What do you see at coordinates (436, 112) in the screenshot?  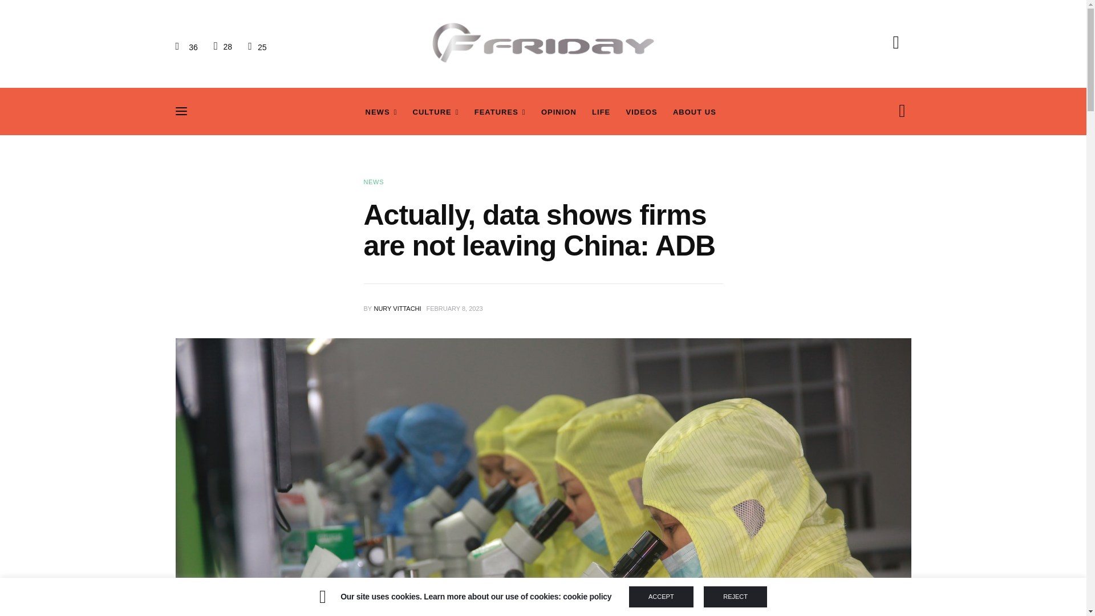 I see `CULTURE` at bounding box center [436, 112].